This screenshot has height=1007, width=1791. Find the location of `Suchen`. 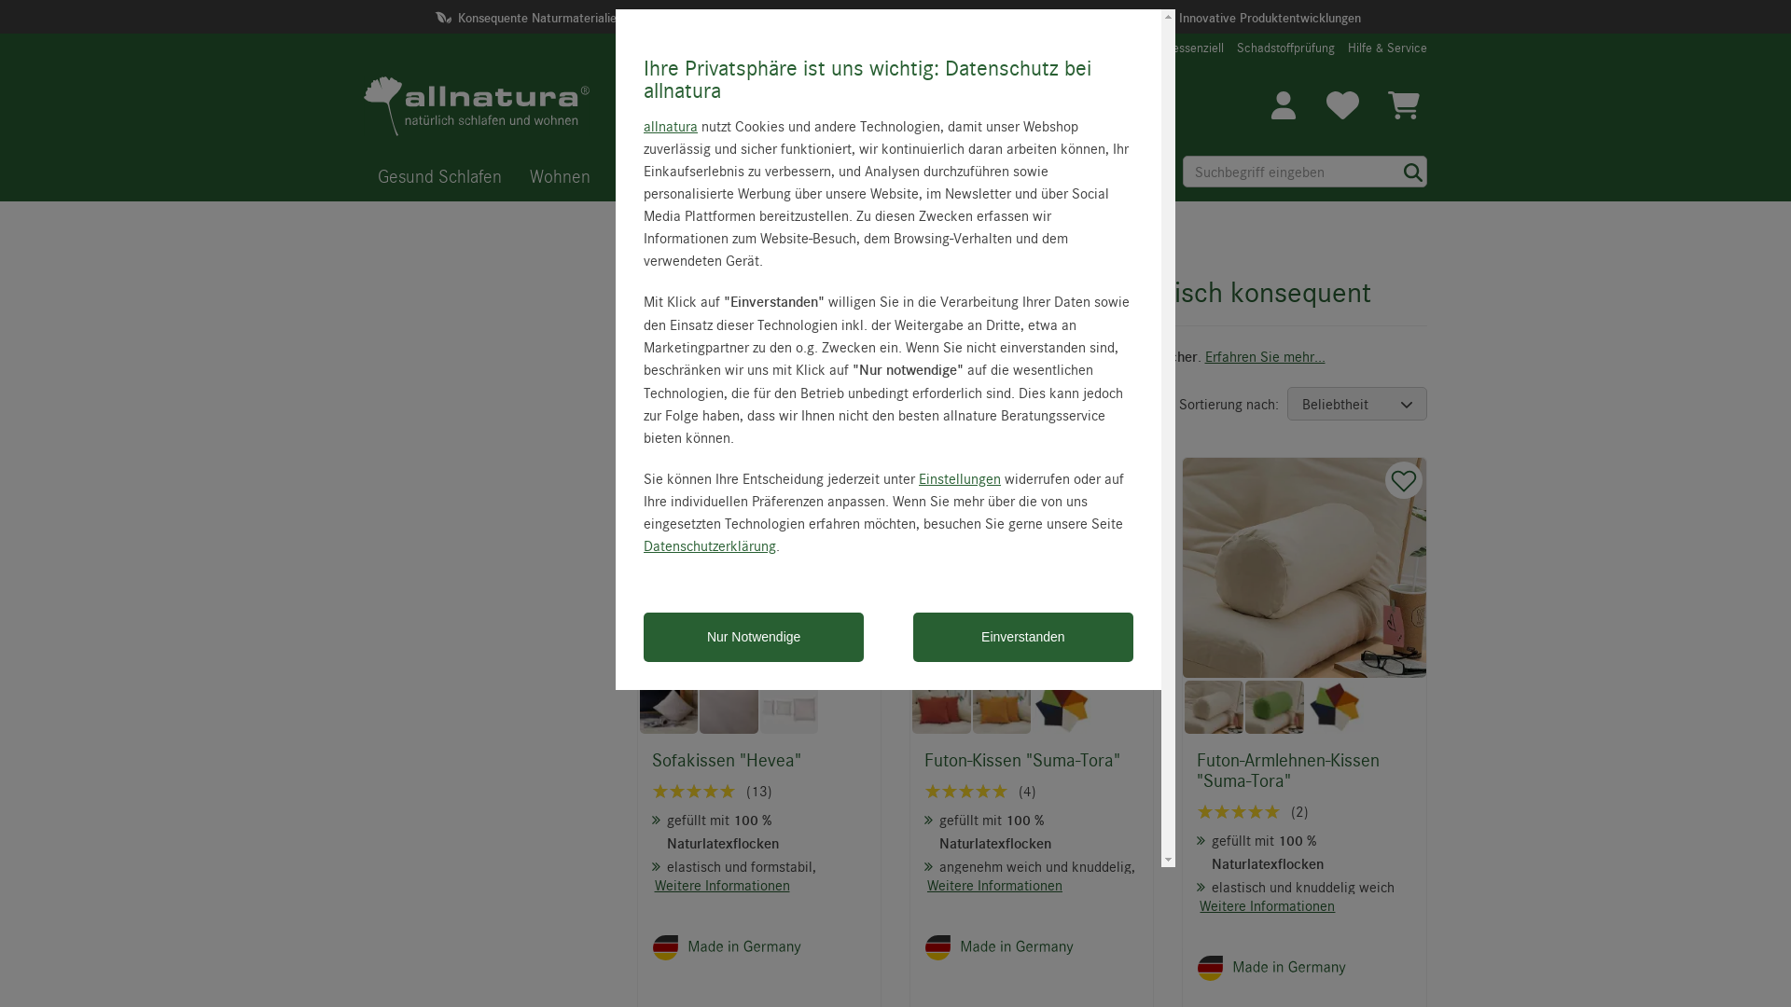

Suchen is located at coordinates (1413, 172).